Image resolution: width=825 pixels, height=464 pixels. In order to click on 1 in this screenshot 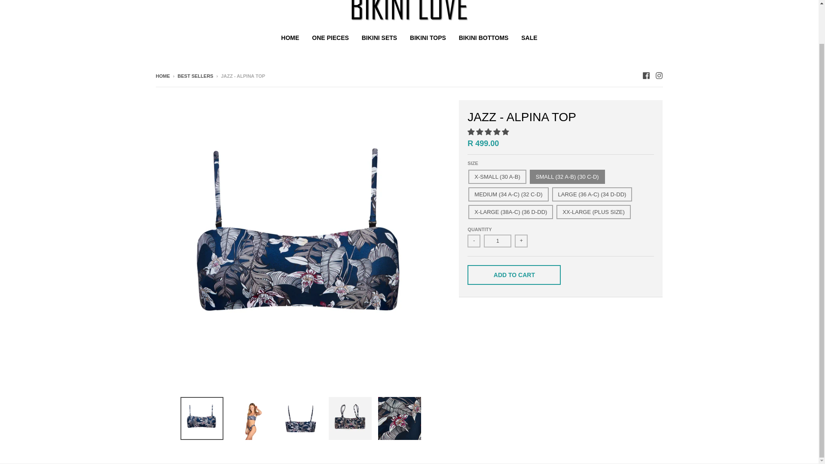, I will do `click(498, 241)`.